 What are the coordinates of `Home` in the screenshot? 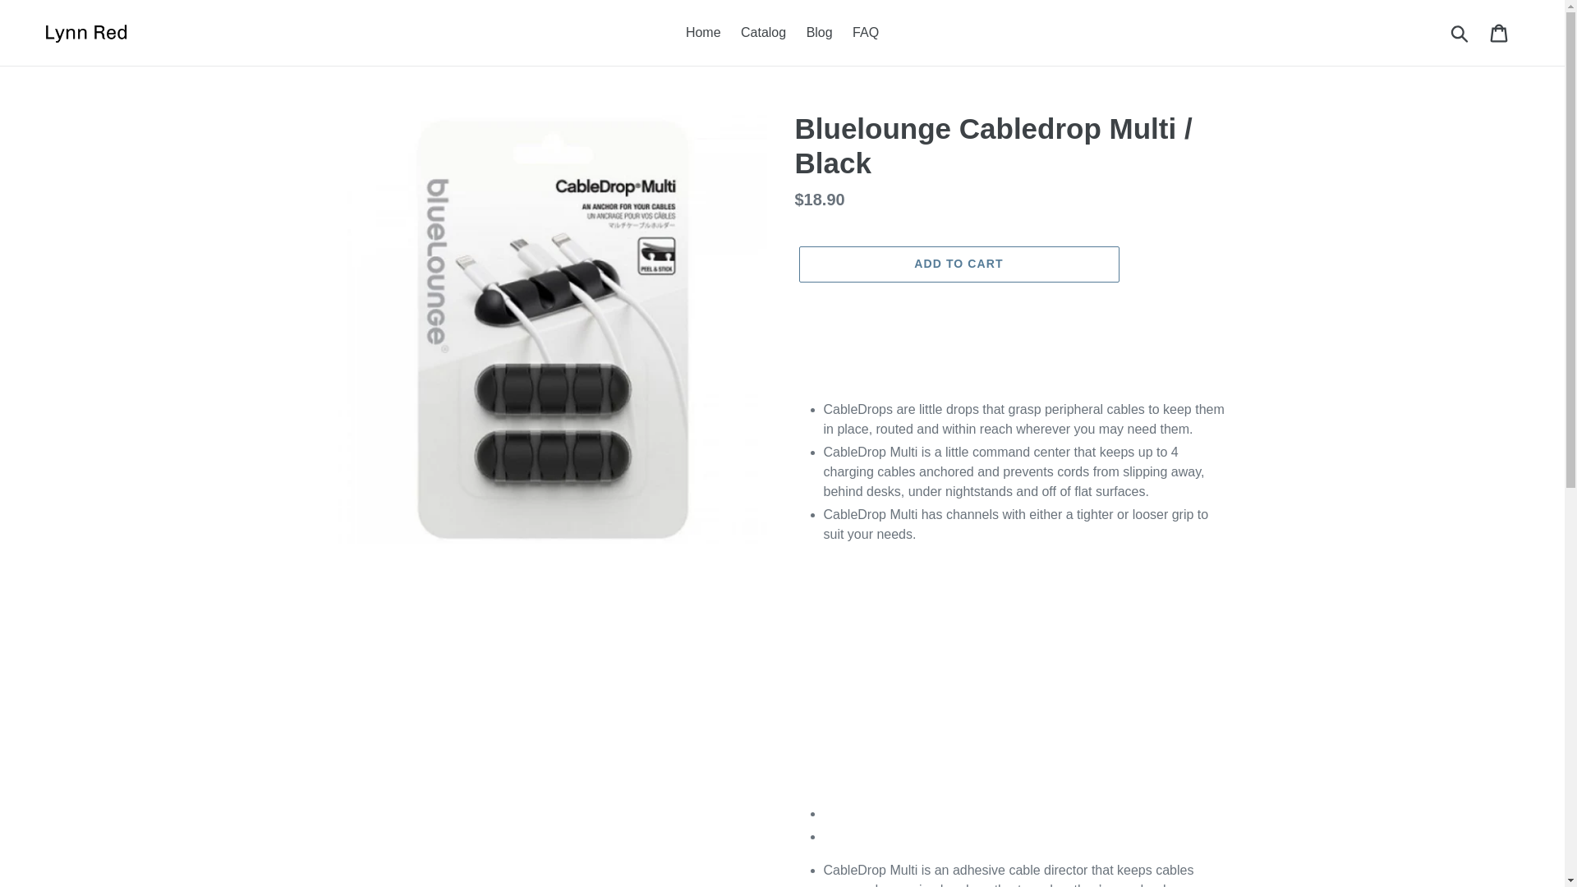 It's located at (703, 33).